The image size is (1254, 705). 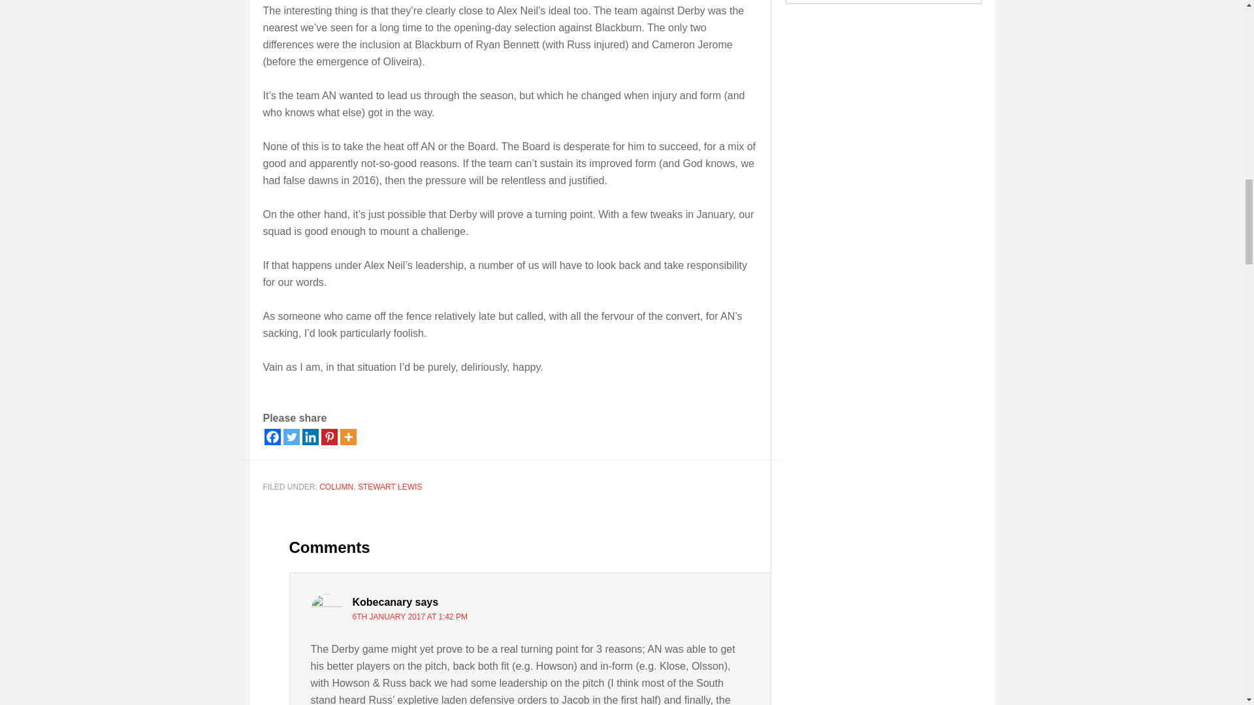 What do you see at coordinates (336, 486) in the screenshot?
I see `COLUMN` at bounding box center [336, 486].